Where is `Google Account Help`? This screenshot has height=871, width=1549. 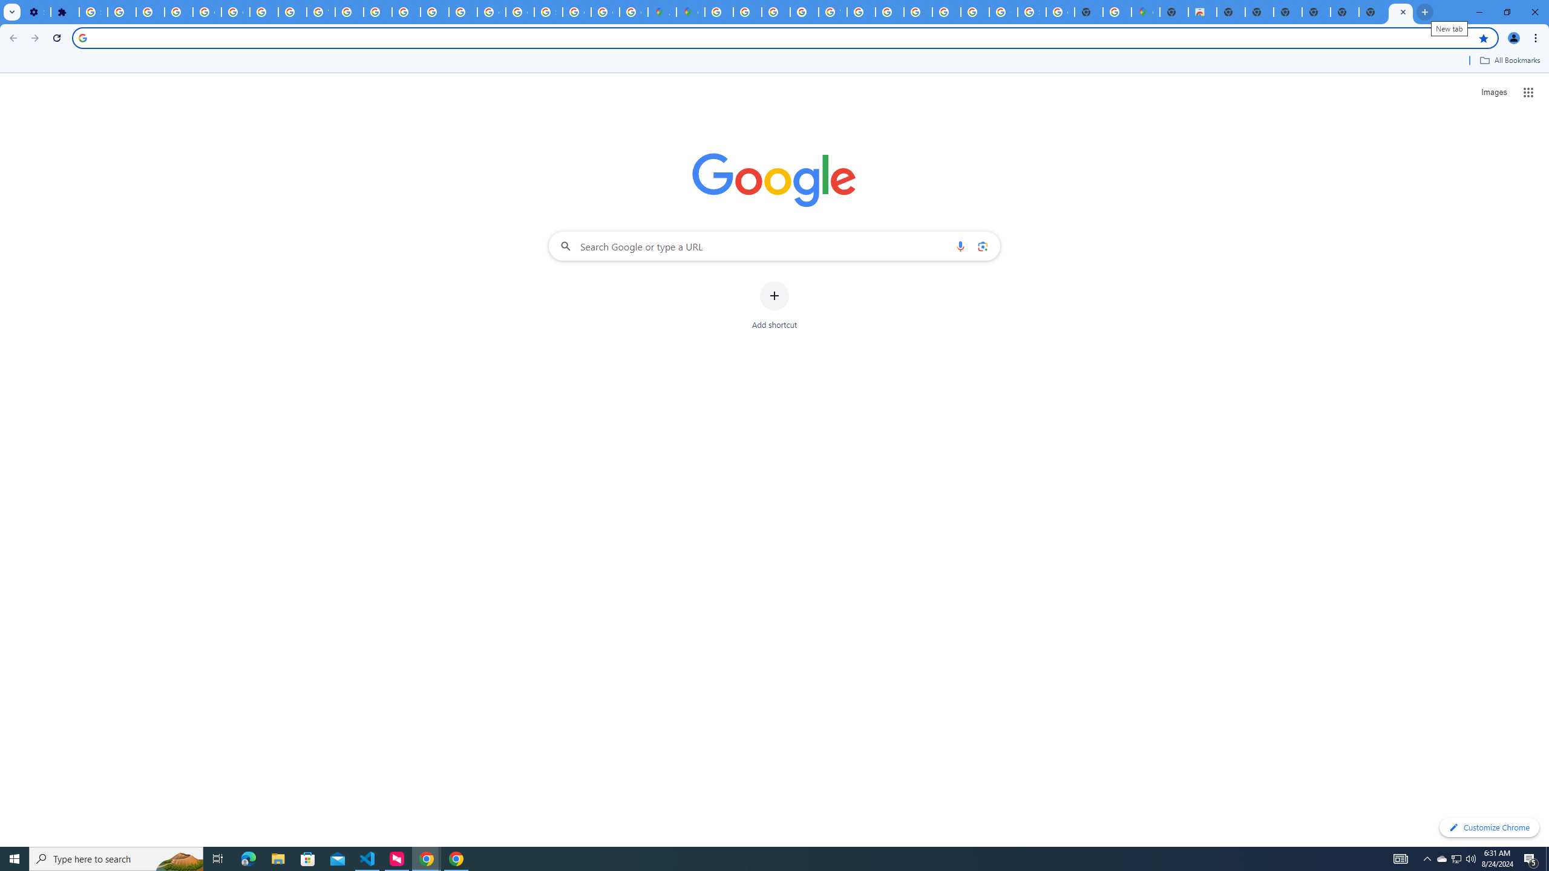
Google Account Help is located at coordinates (235, 12).